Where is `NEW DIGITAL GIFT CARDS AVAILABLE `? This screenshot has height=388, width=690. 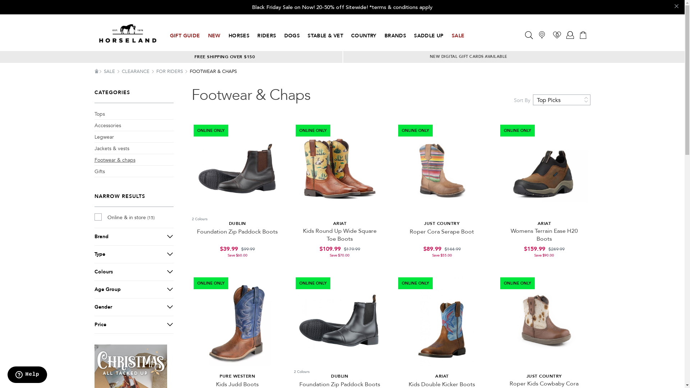
NEW DIGITAL GIFT CARDS AVAILABLE  is located at coordinates (469, 57).